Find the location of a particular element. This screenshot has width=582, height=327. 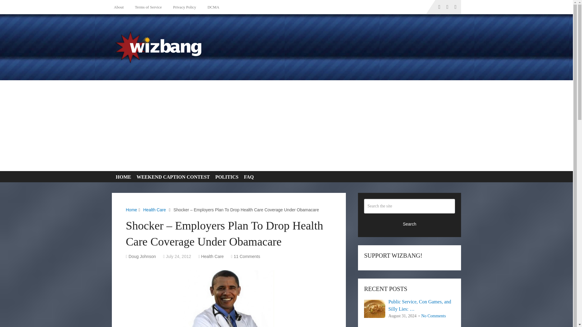

Search is located at coordinates (410, 223).